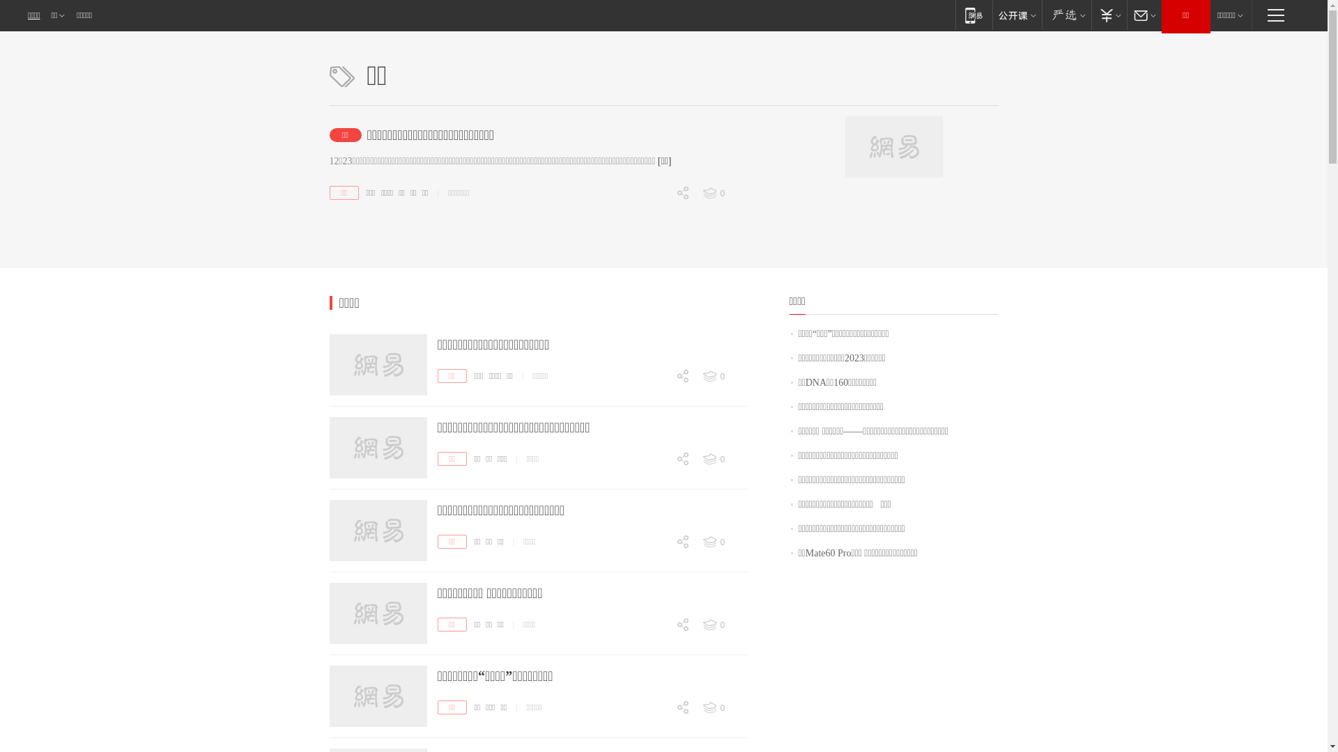  Describe the element at coordinates (655, 733) in the screenshot. I see `0` at that location.